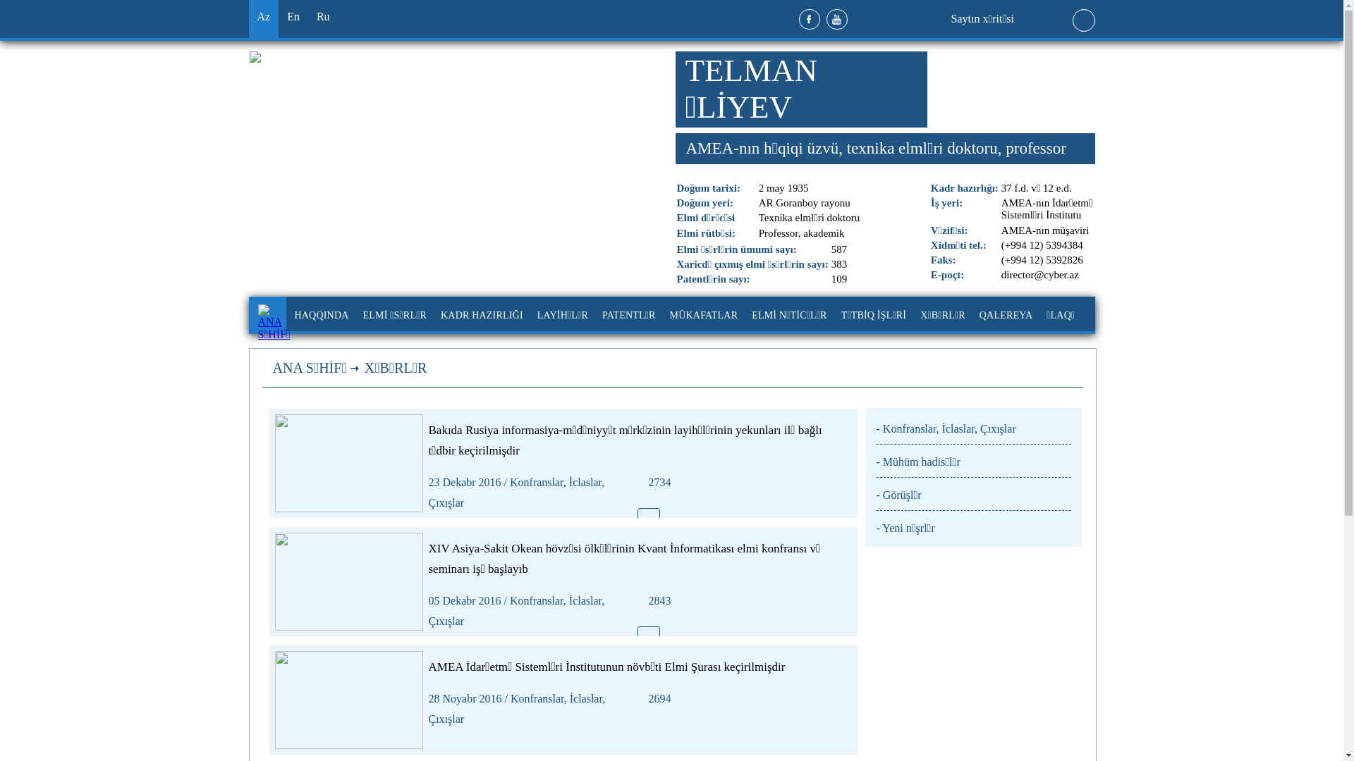  Describe the element at coordinates (1006, 316) in the screenshot. I see `QALEREYA` at that location.